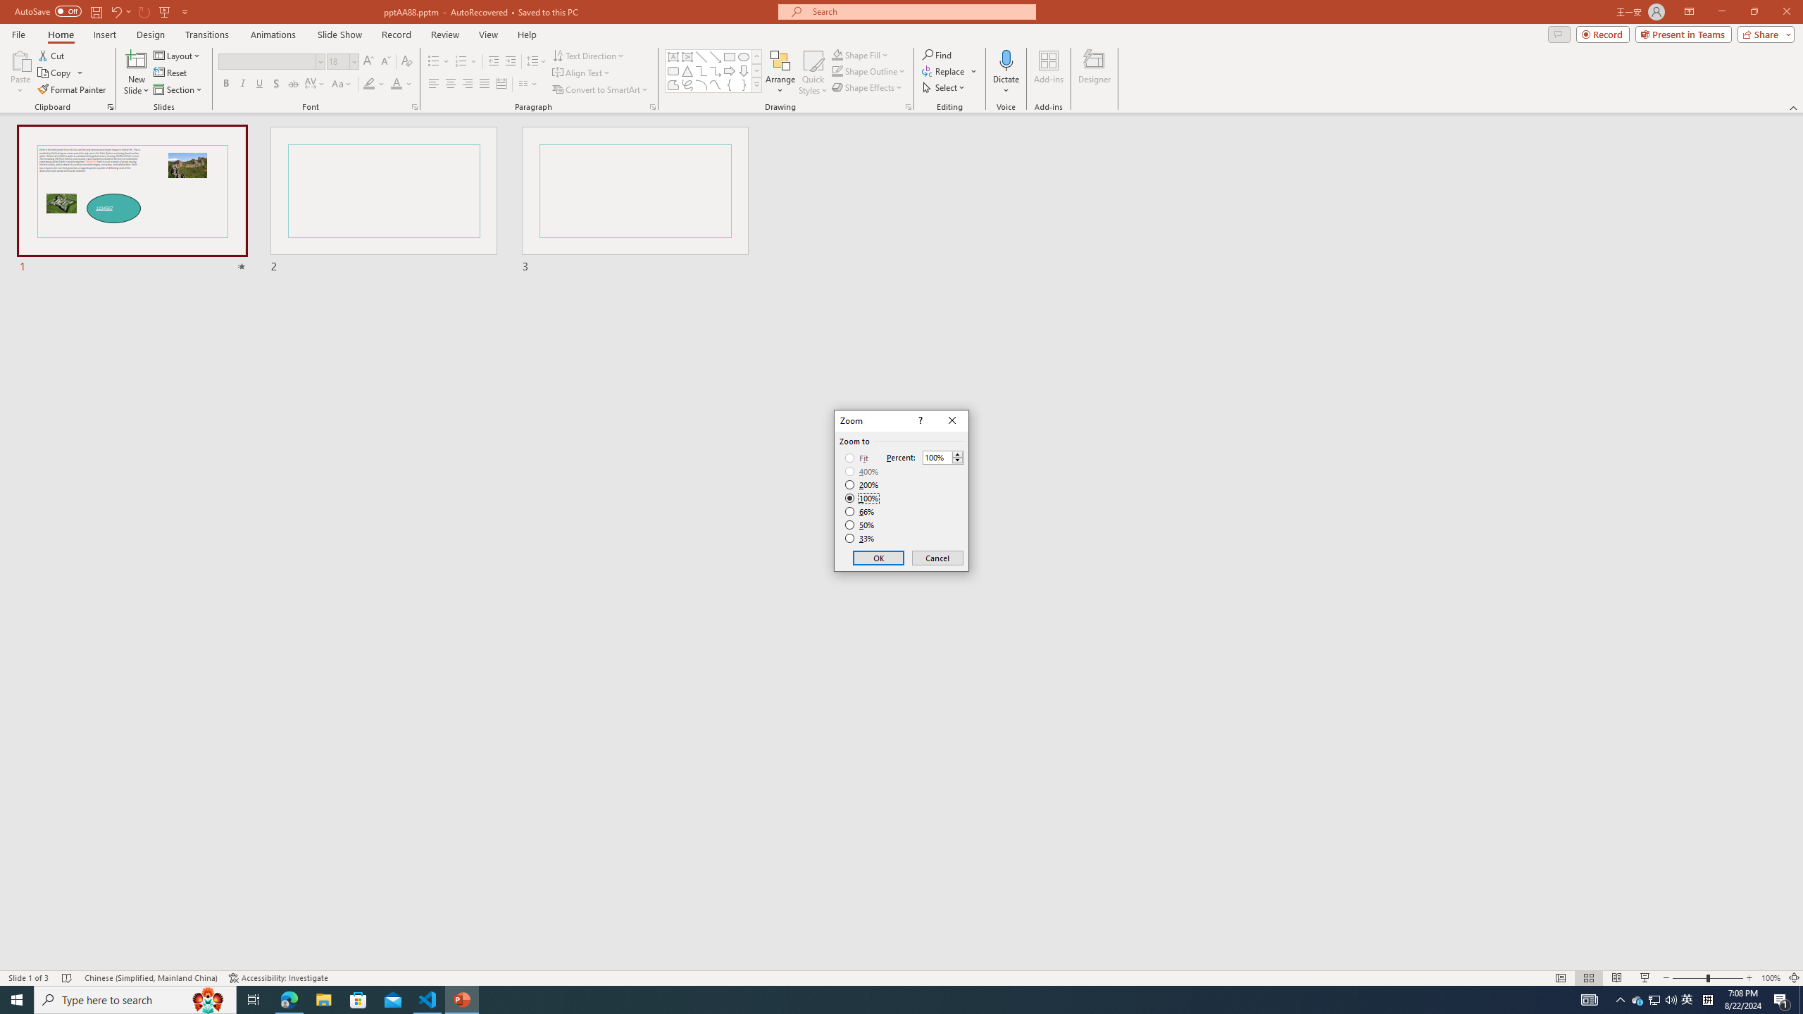  What do you see at coordinates (862, 472) in the screenshot?
I see `400%` at bounding box center [862, 472].